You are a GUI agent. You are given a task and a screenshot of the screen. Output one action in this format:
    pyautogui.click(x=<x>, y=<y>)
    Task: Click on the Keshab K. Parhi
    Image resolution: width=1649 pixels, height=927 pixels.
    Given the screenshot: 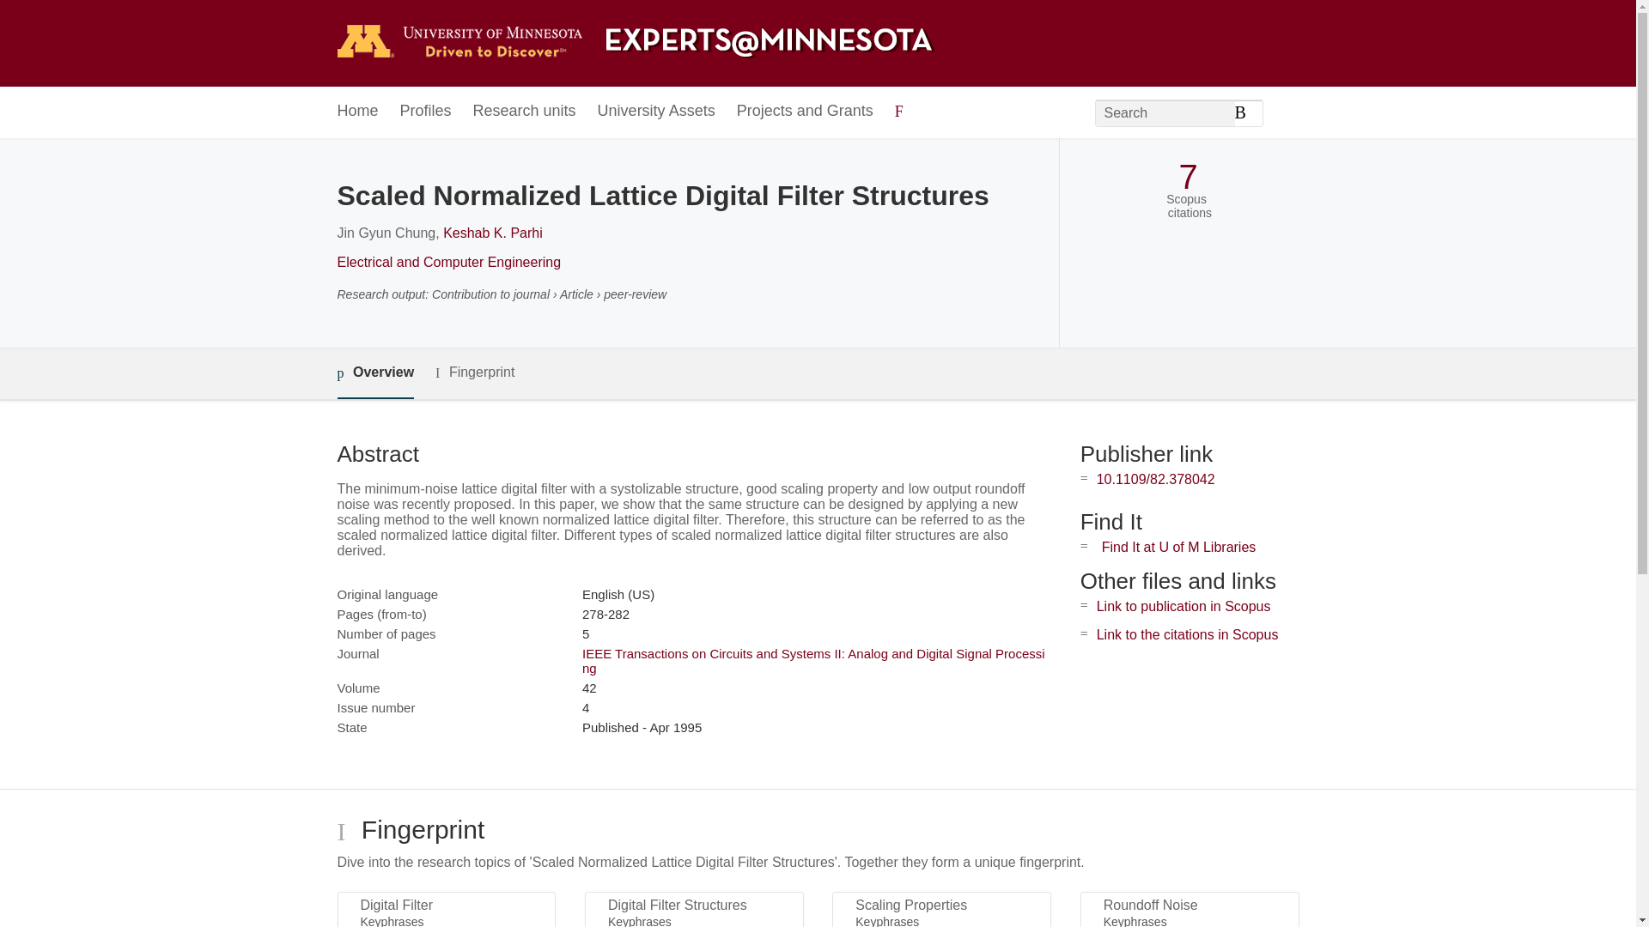 What is the action you would take?
    pyautogui.click(x=493, y=233)
    